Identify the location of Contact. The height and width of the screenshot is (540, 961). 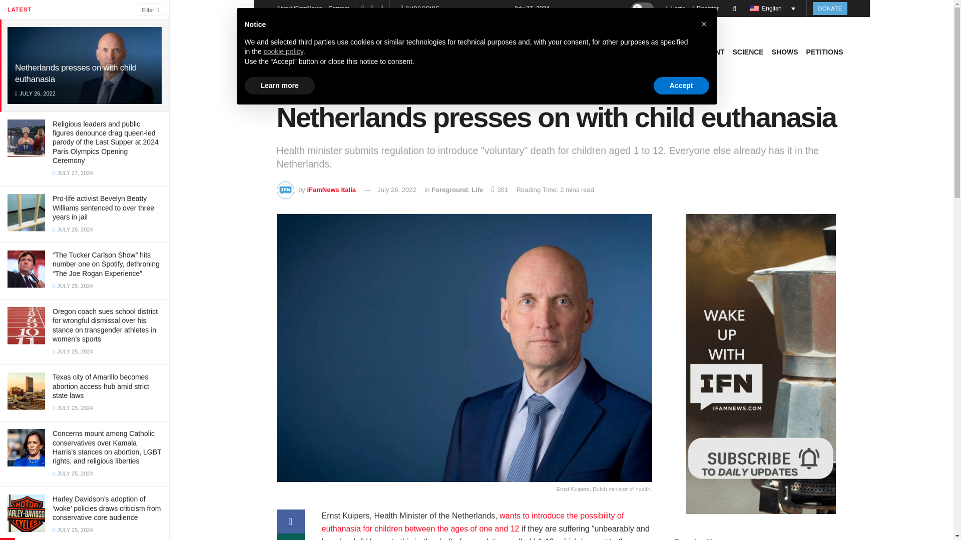
(338, 8).